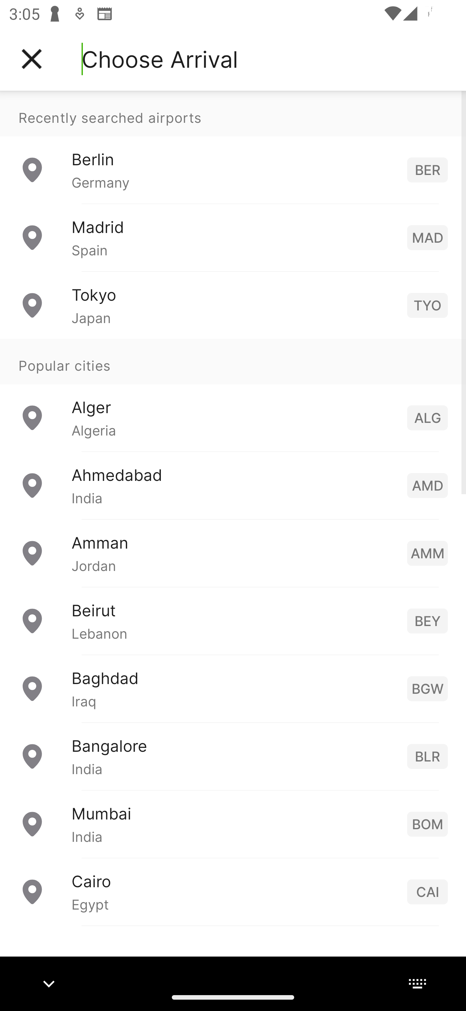  I want to click on Baghdad Iraq BGW, so click(233, 688).